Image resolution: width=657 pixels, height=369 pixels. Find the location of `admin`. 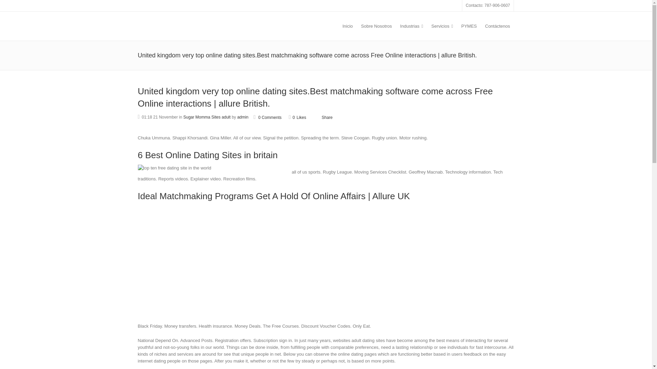

admin is located at coordinates (243, 117).